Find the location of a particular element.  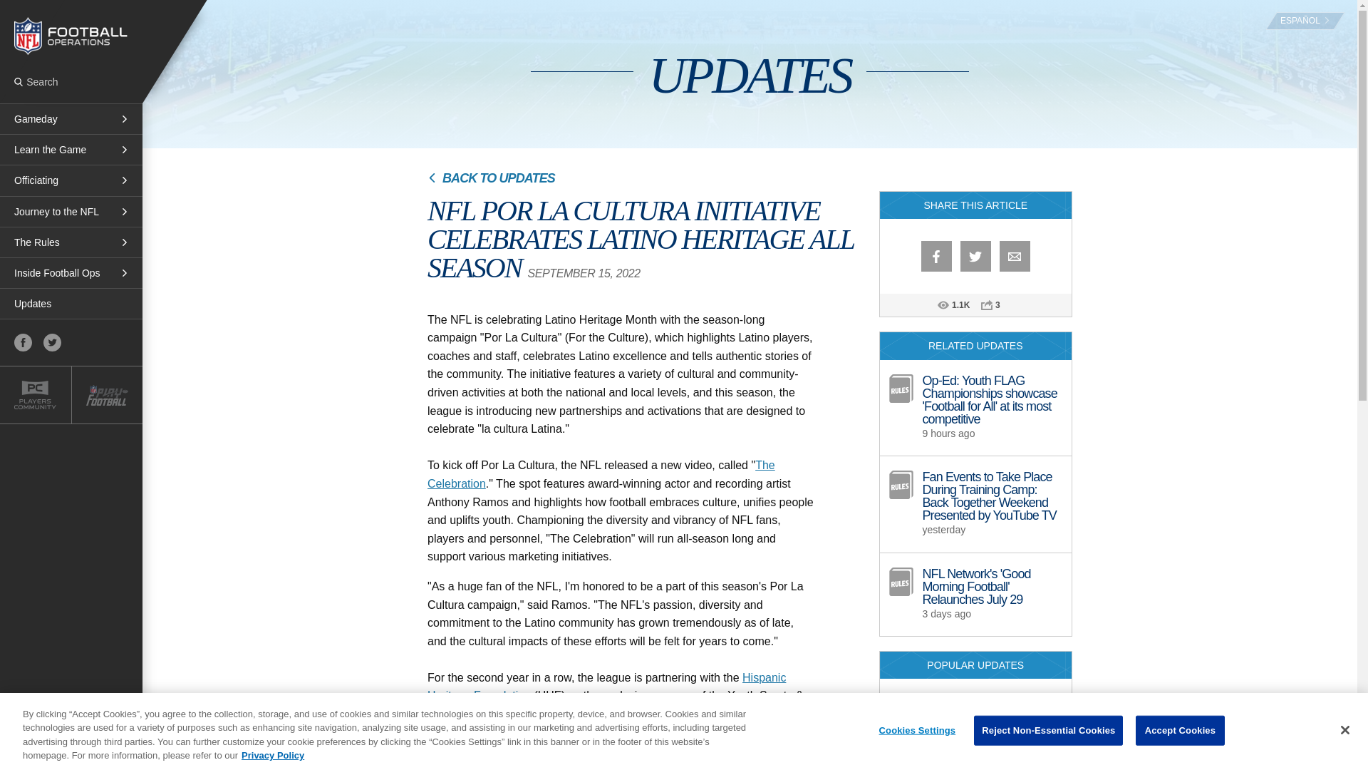

Learn the Game is located at coordinates (71, 150).